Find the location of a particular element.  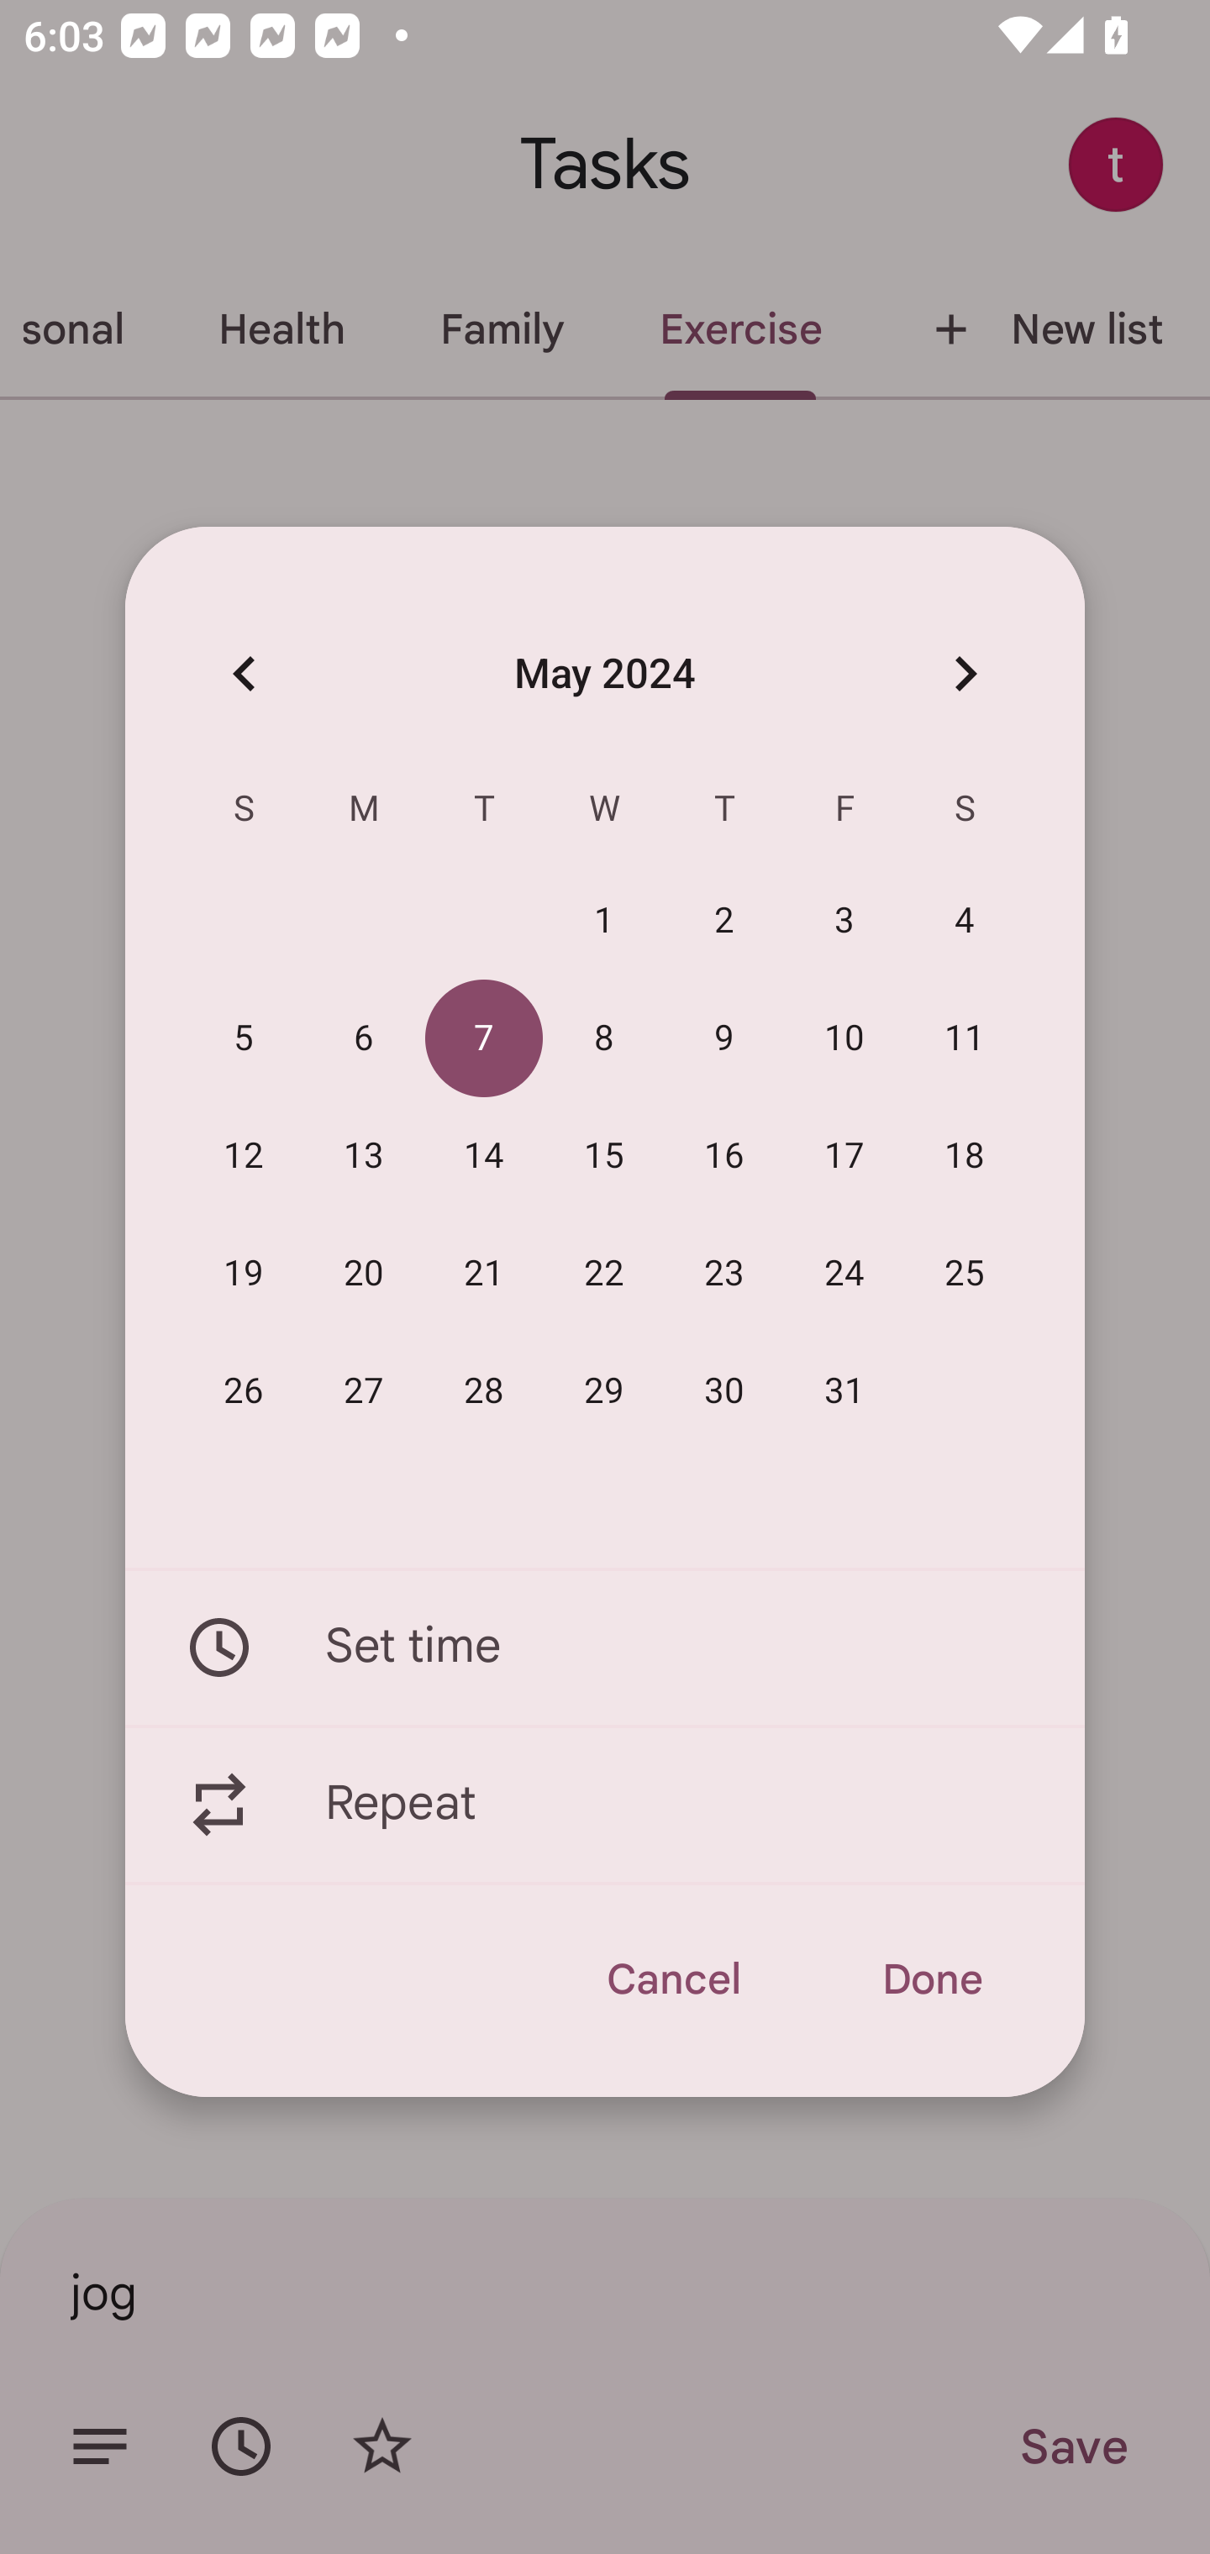

3 03 May 2024 is located at coordinates (845, 922).